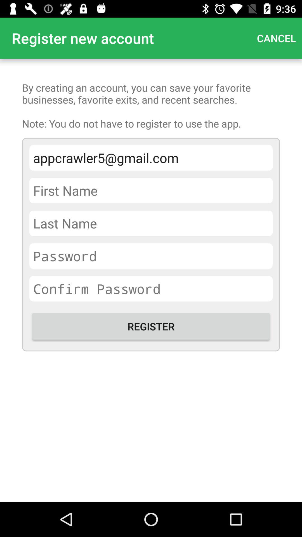 Image resolution: width=302 pixels, height=537 pixels. I want to click on launch the item at the top right corner, so click(276, 38).